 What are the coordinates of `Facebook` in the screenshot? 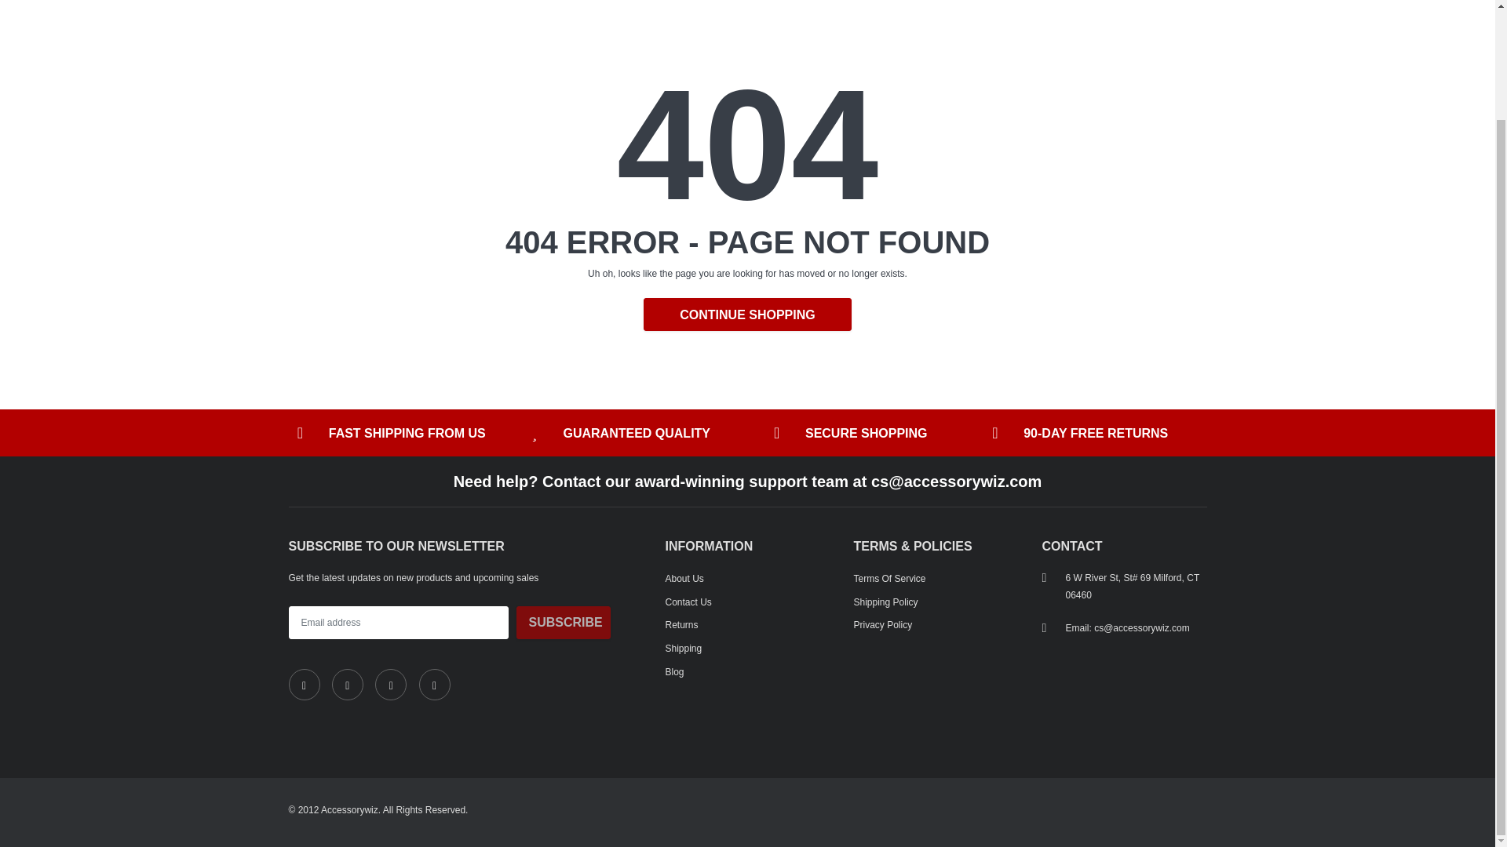 It's located at (305, 685).